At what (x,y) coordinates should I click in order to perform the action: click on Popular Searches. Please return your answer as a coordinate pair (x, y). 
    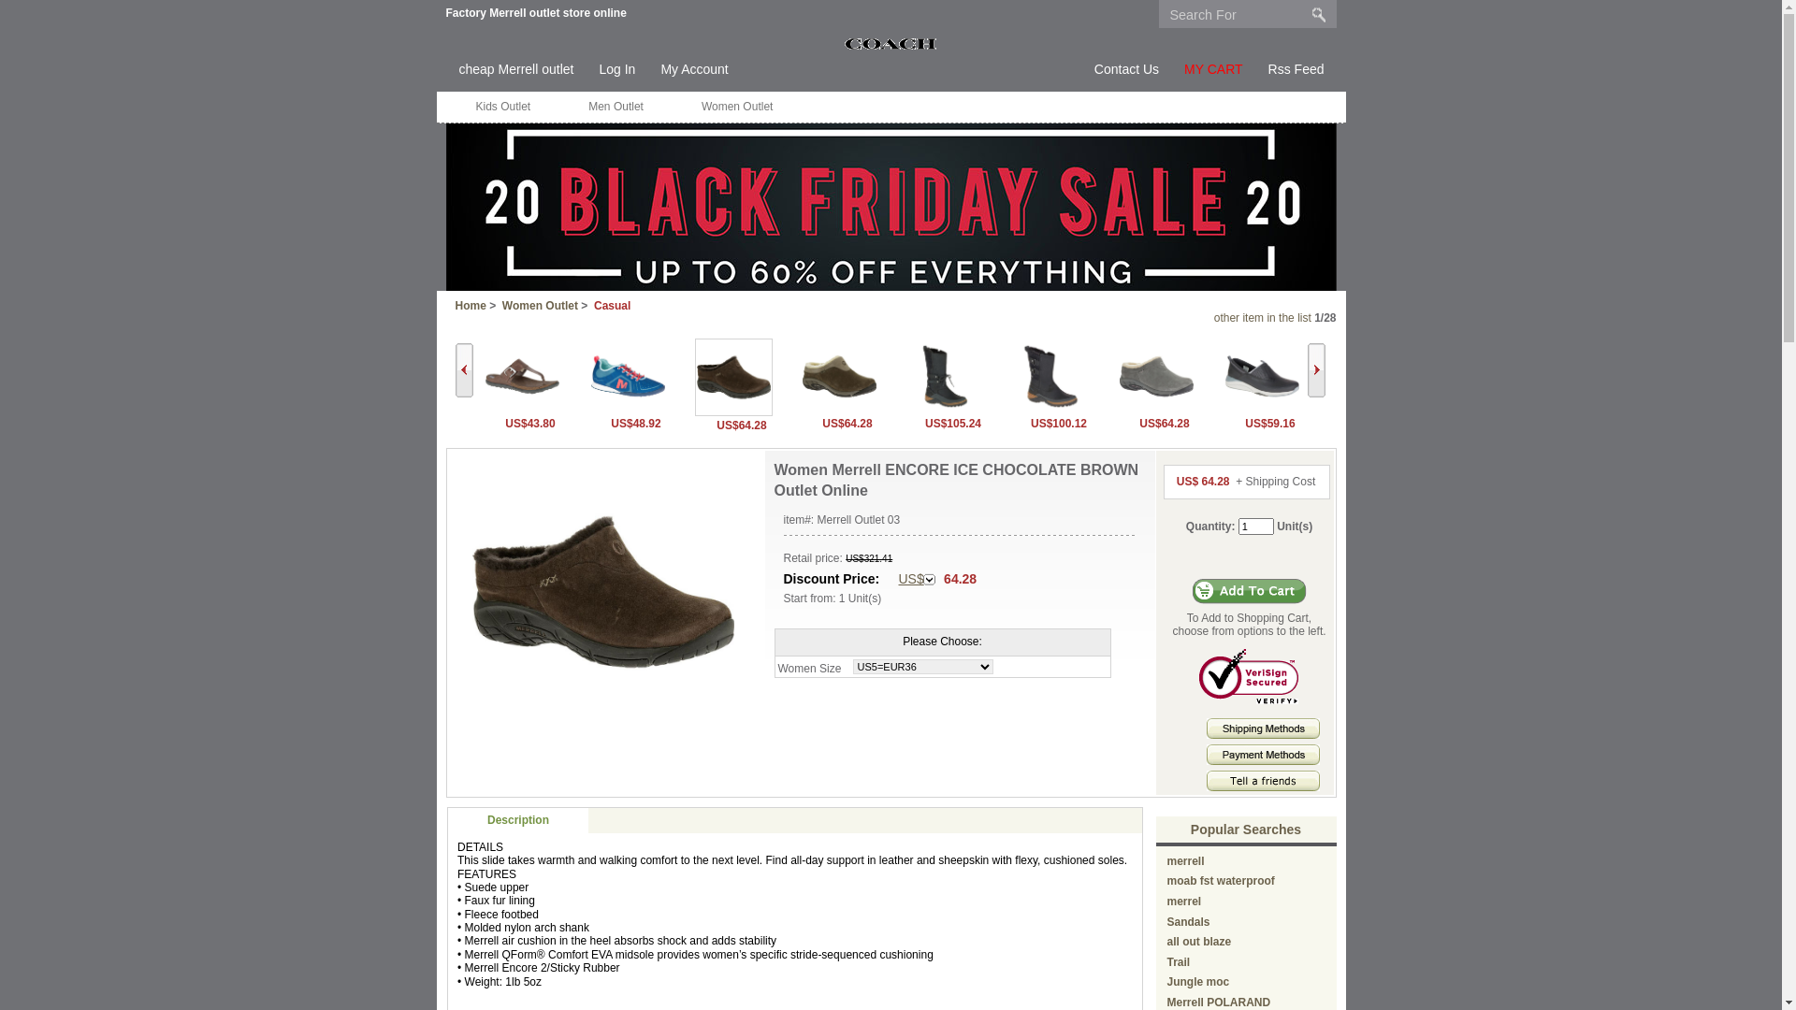
    Looking at the image, I should click on (1246, 830).